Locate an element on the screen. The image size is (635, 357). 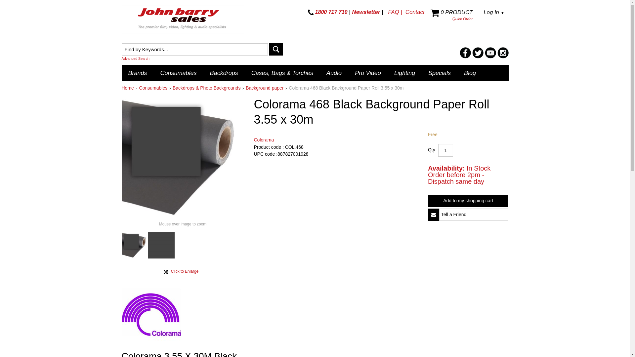
Pro Video is located at coordinates (368, 73).